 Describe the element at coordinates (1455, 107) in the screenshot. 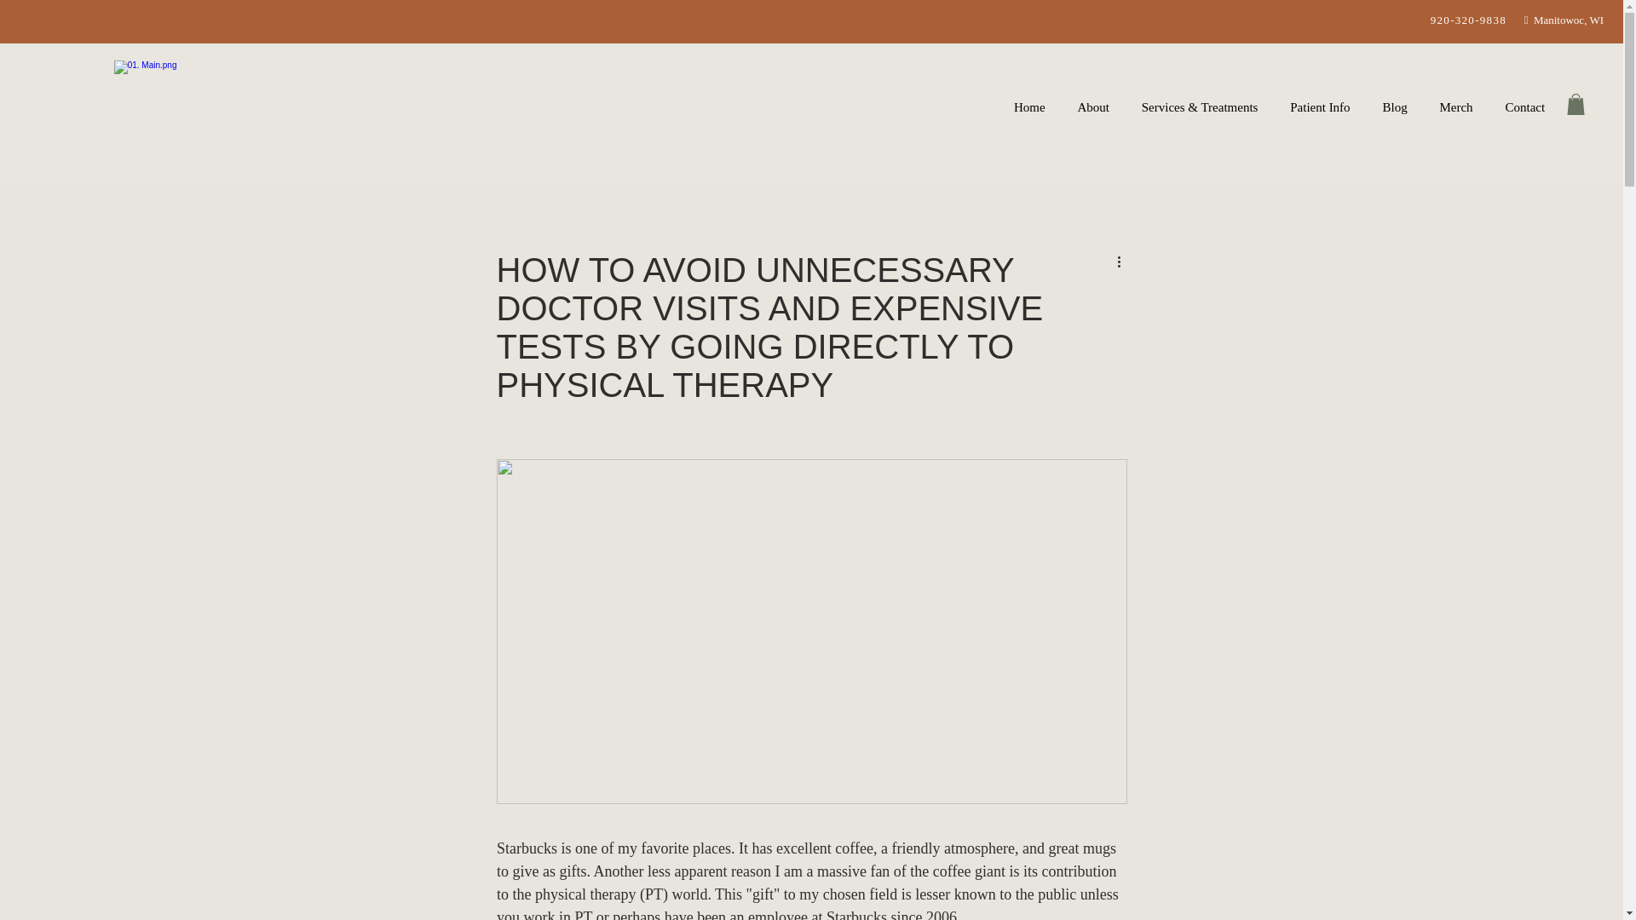

I see `Merch` at that location.